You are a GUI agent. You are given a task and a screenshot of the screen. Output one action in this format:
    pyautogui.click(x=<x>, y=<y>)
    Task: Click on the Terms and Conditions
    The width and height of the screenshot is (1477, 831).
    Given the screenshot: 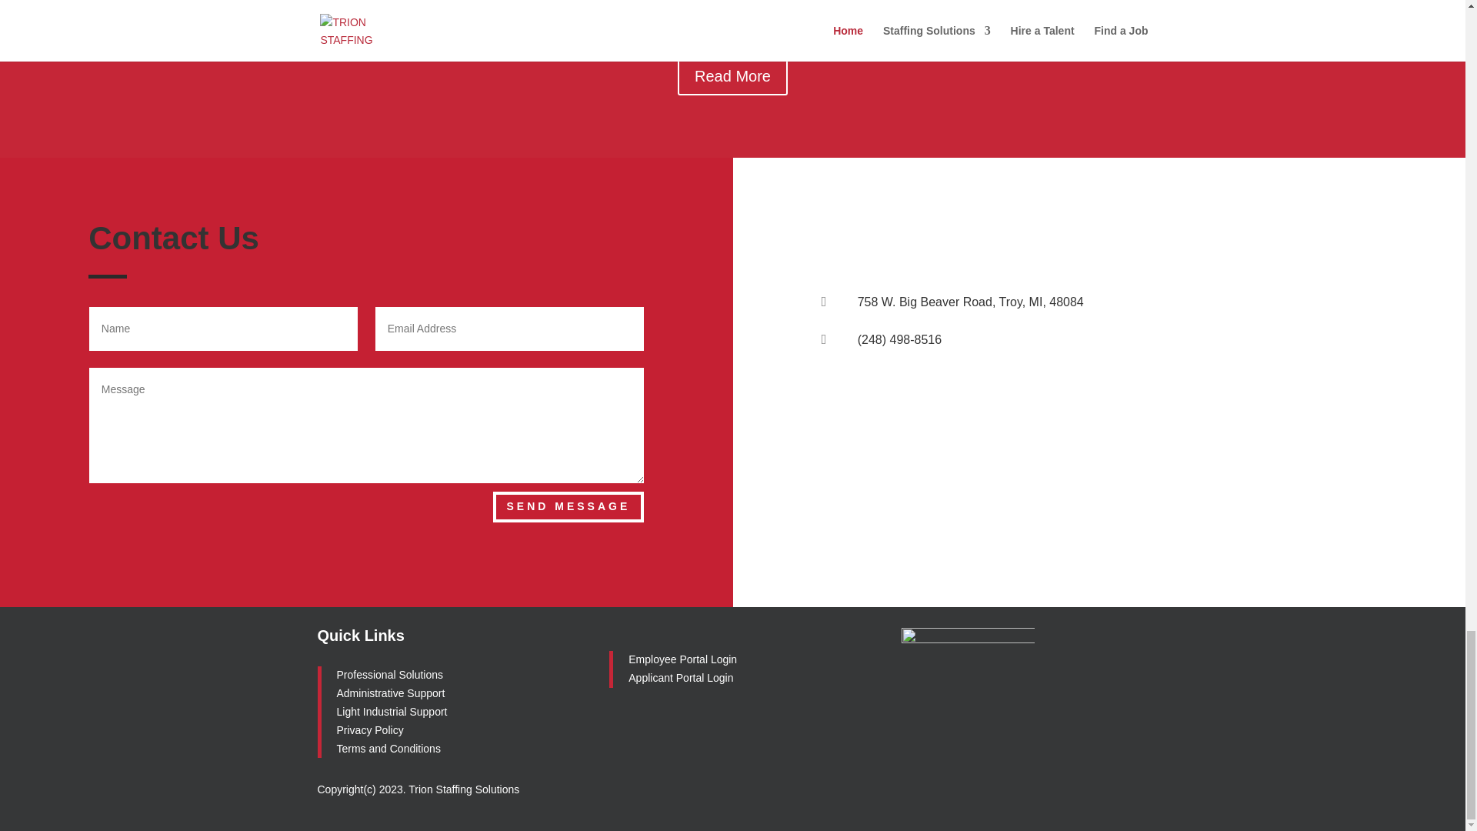 What is the action you would take?
    pyautogui.click(x=388, y=748)
    